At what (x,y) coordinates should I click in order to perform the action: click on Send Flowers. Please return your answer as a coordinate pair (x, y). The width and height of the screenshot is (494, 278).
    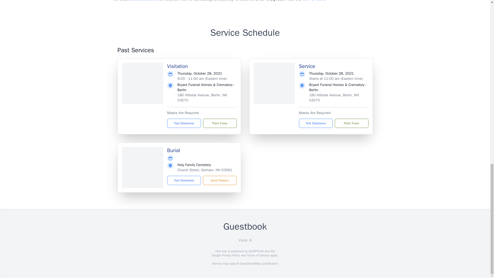
    Looking at the image, I should click on (219, 180).